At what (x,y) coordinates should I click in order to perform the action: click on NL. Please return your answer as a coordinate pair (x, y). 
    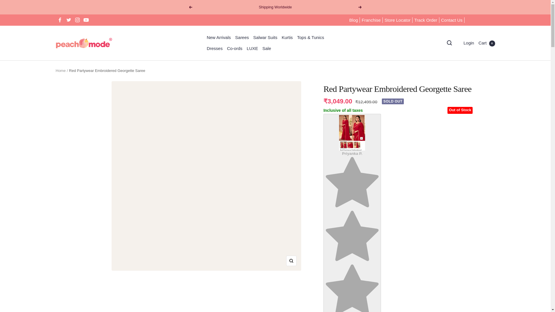
    Looking at the image, I should click on (458, 221).